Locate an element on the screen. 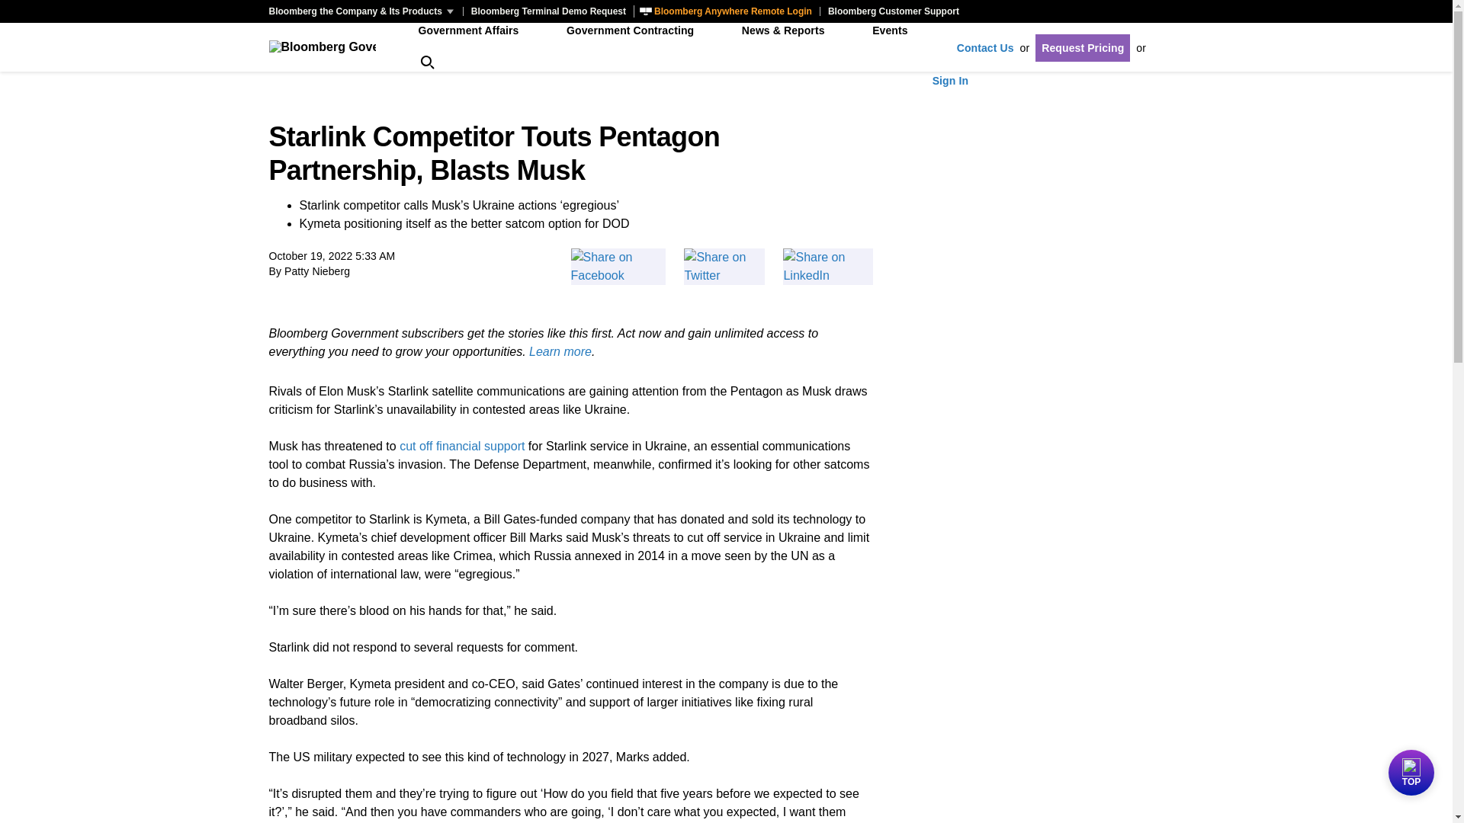 The image size is (1464, 823). Bloomberg Customer Support is located at coordinates (893, 11).